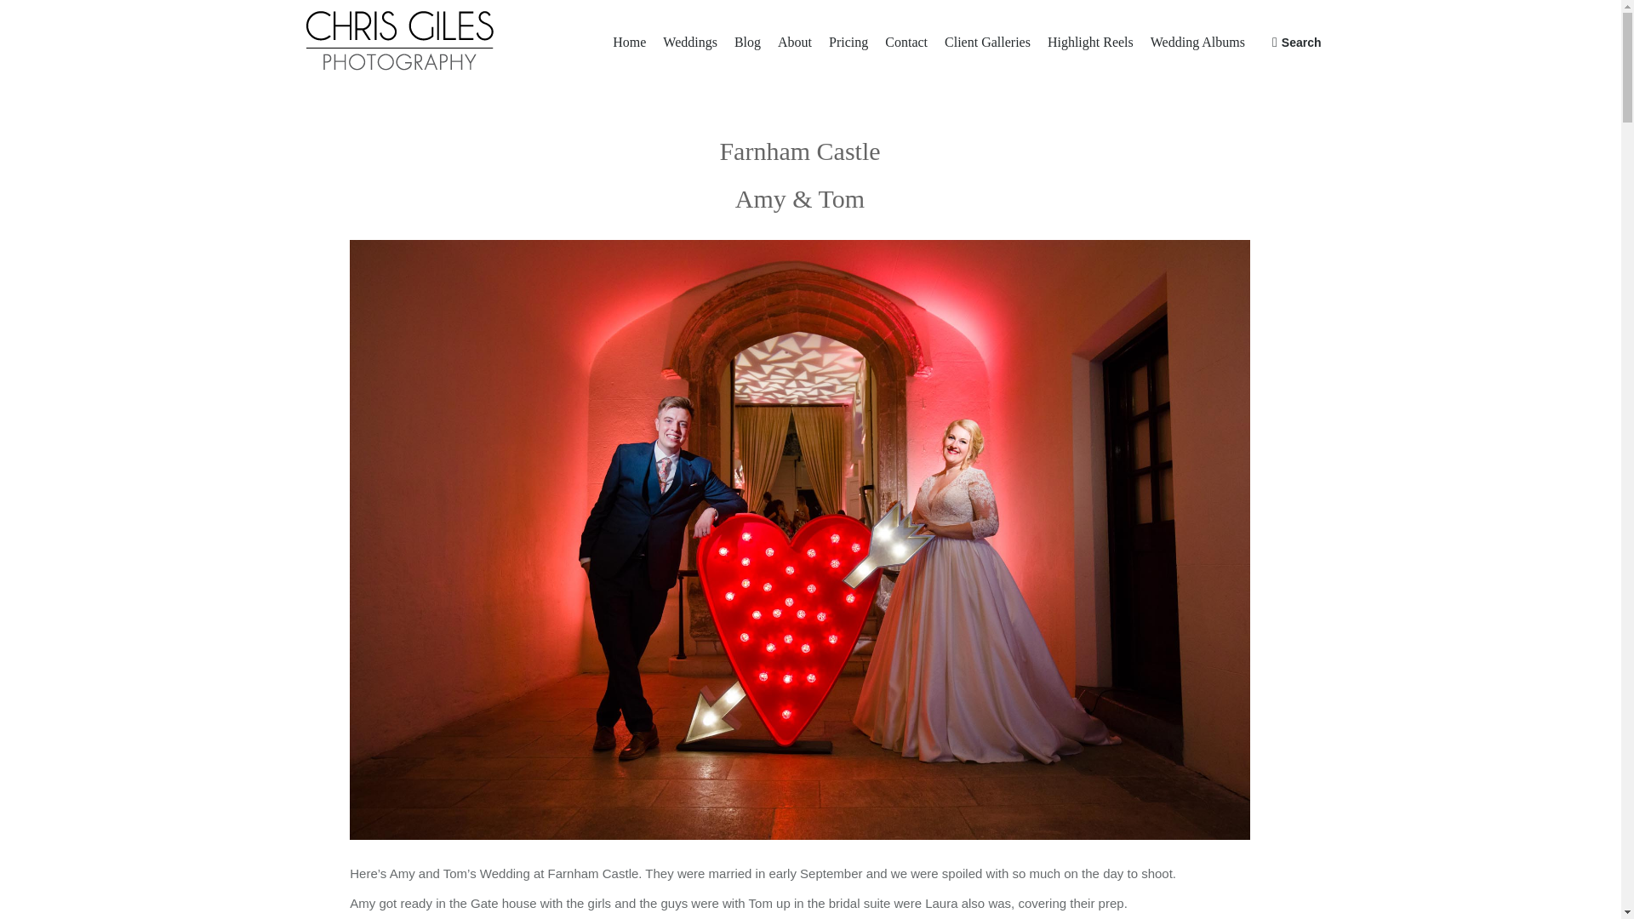 This screenshot has width=1634, height=919. Describe the element at coordinates (12, 18) in the screenshot. I see `Go!` at that location.